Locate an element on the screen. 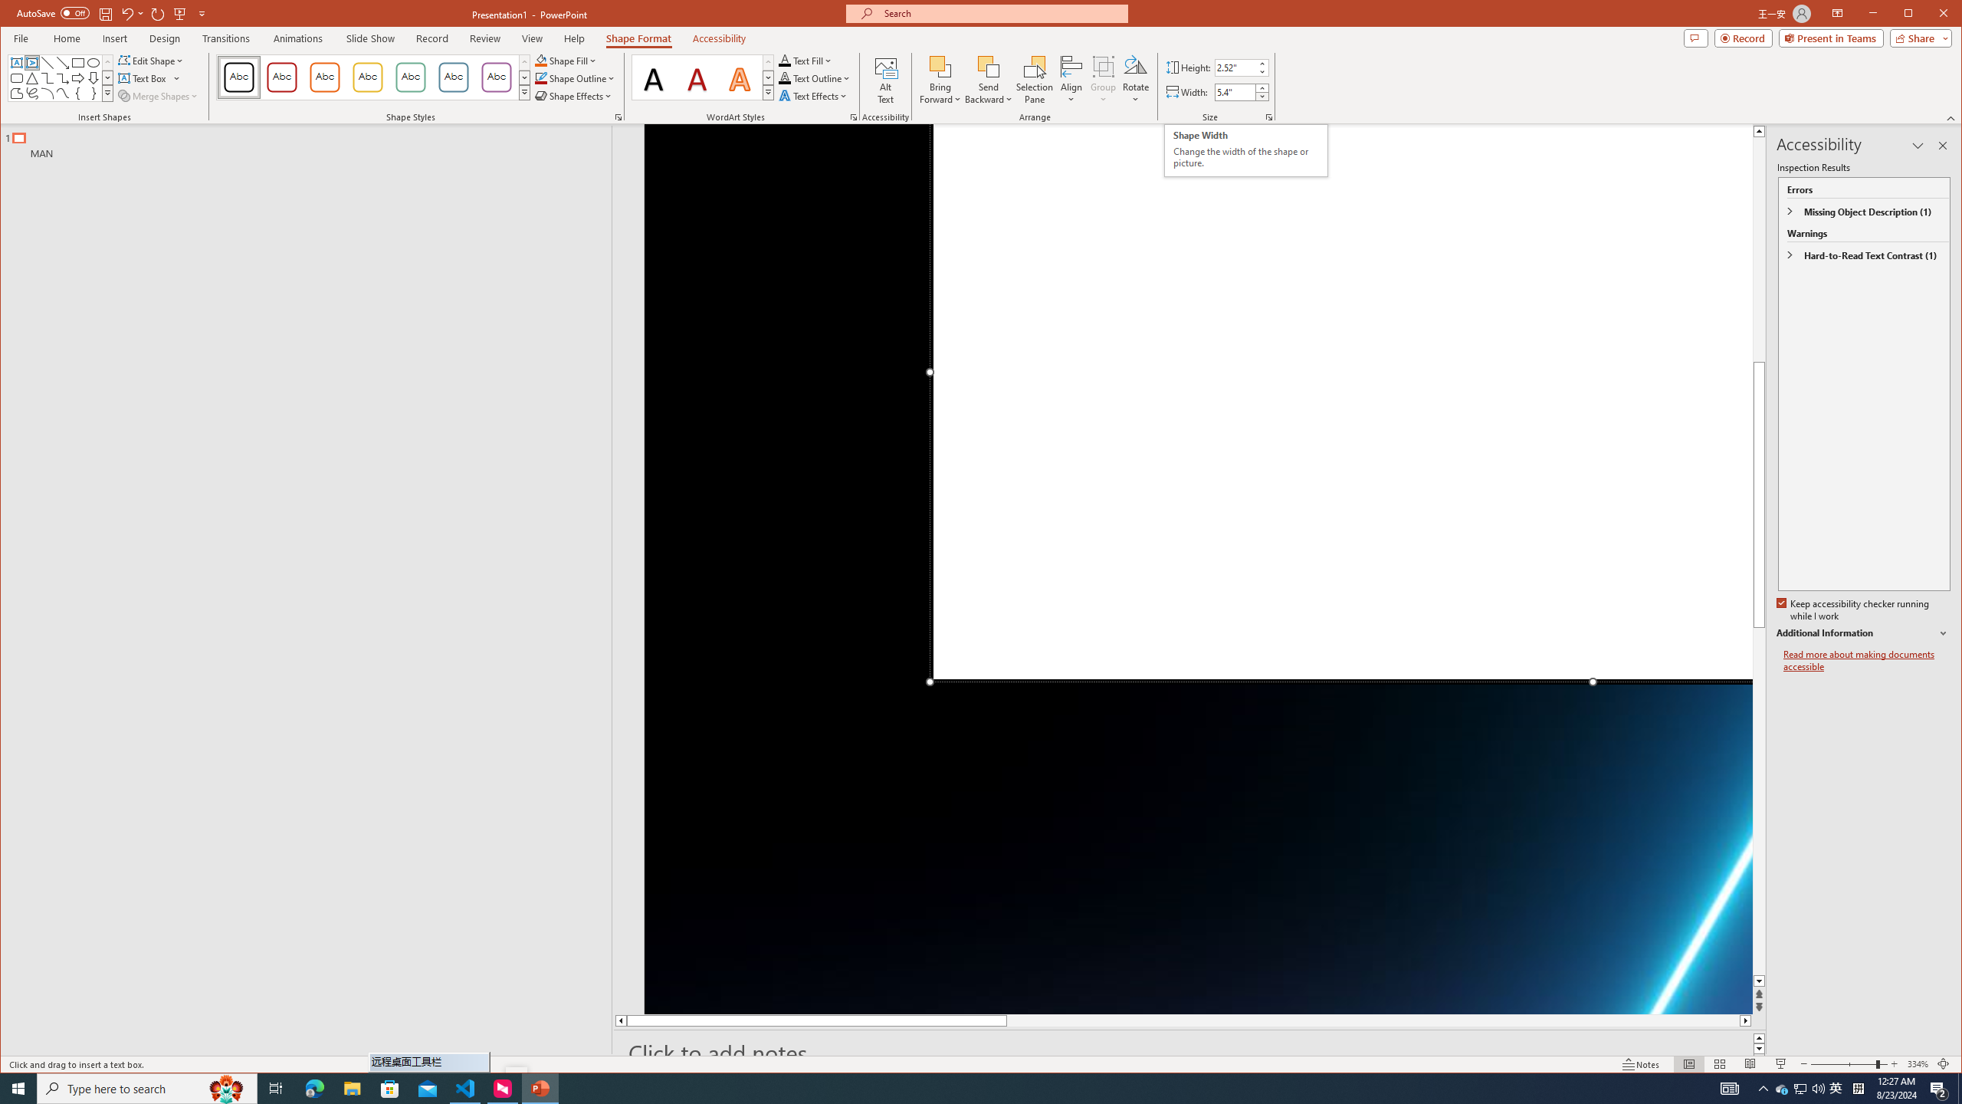  Fill: Dark Red, Accent color 1; Shadow is located at coordinates (697, 77).